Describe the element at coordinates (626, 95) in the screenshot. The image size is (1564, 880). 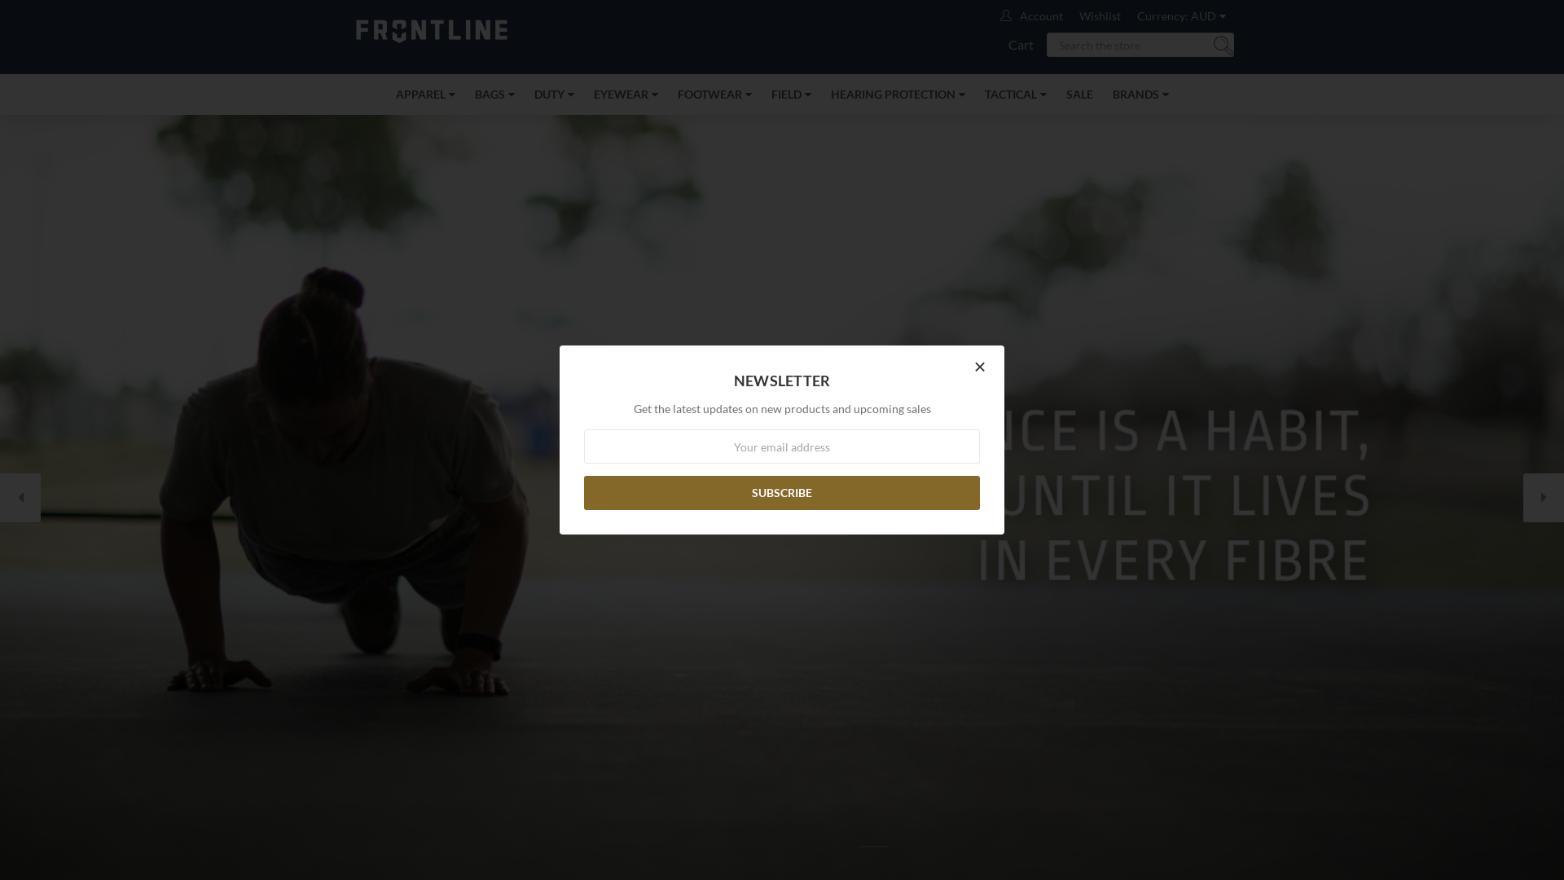
I see `EYEWEAR` at that location.